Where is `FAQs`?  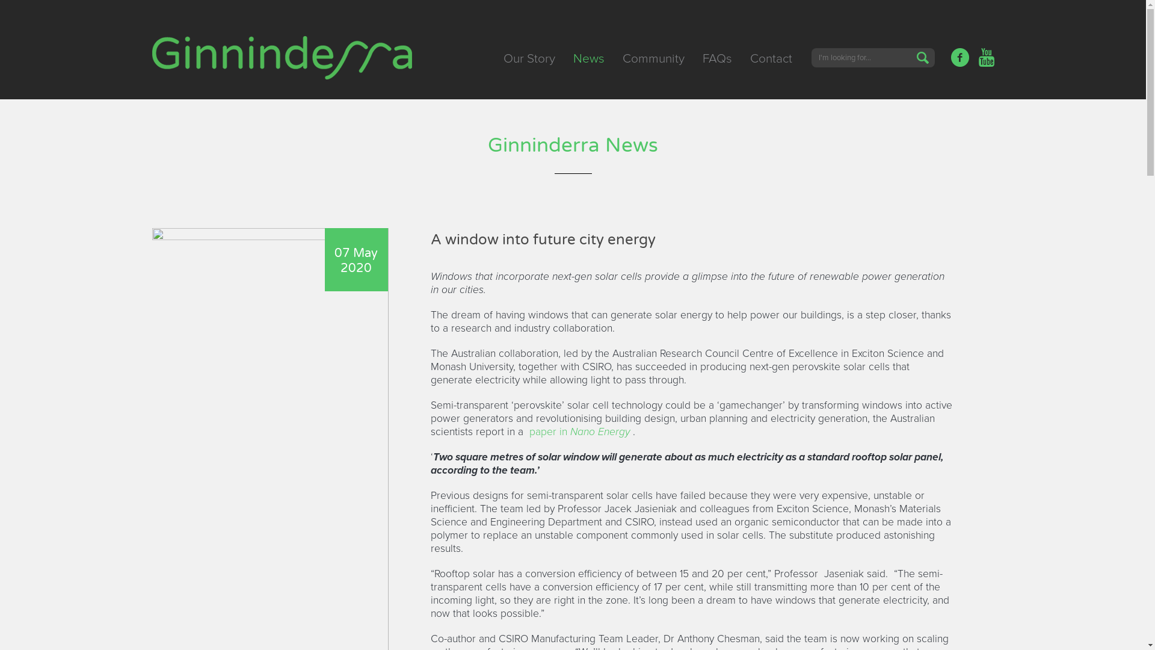
FAQs is located at coordinates (717, 59).